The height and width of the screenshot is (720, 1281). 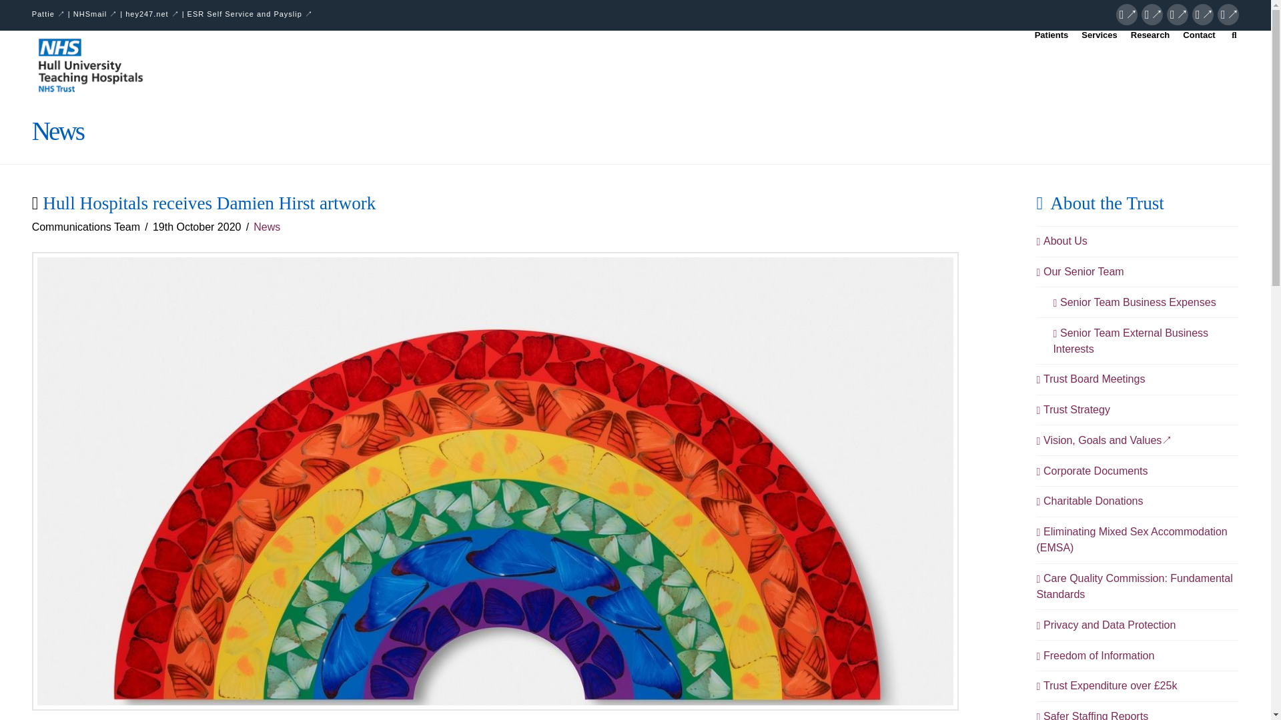 What do you see at coordinates (1146, 341) in the screenshot?
I see `Senior Team External Business Interests` at bounding box center [1146, 341].